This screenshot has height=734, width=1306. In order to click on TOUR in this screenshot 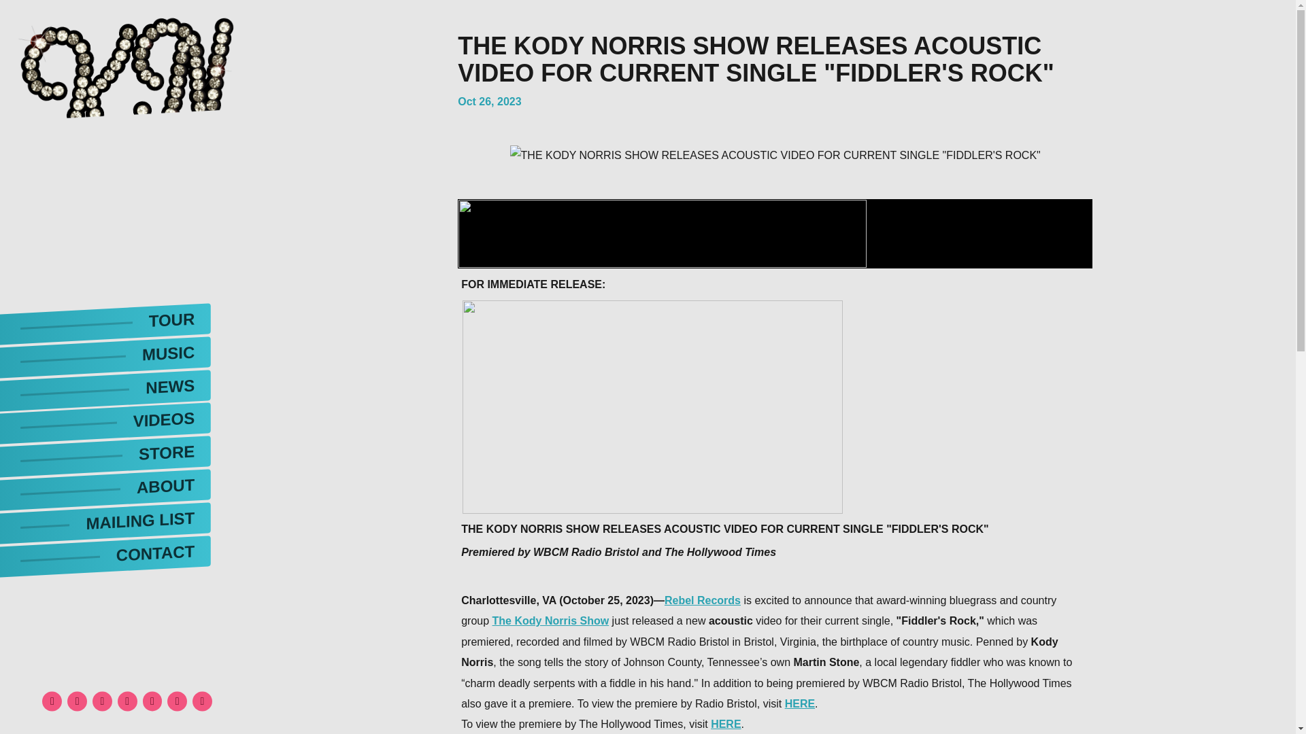, I will do `click(105, 318)`.